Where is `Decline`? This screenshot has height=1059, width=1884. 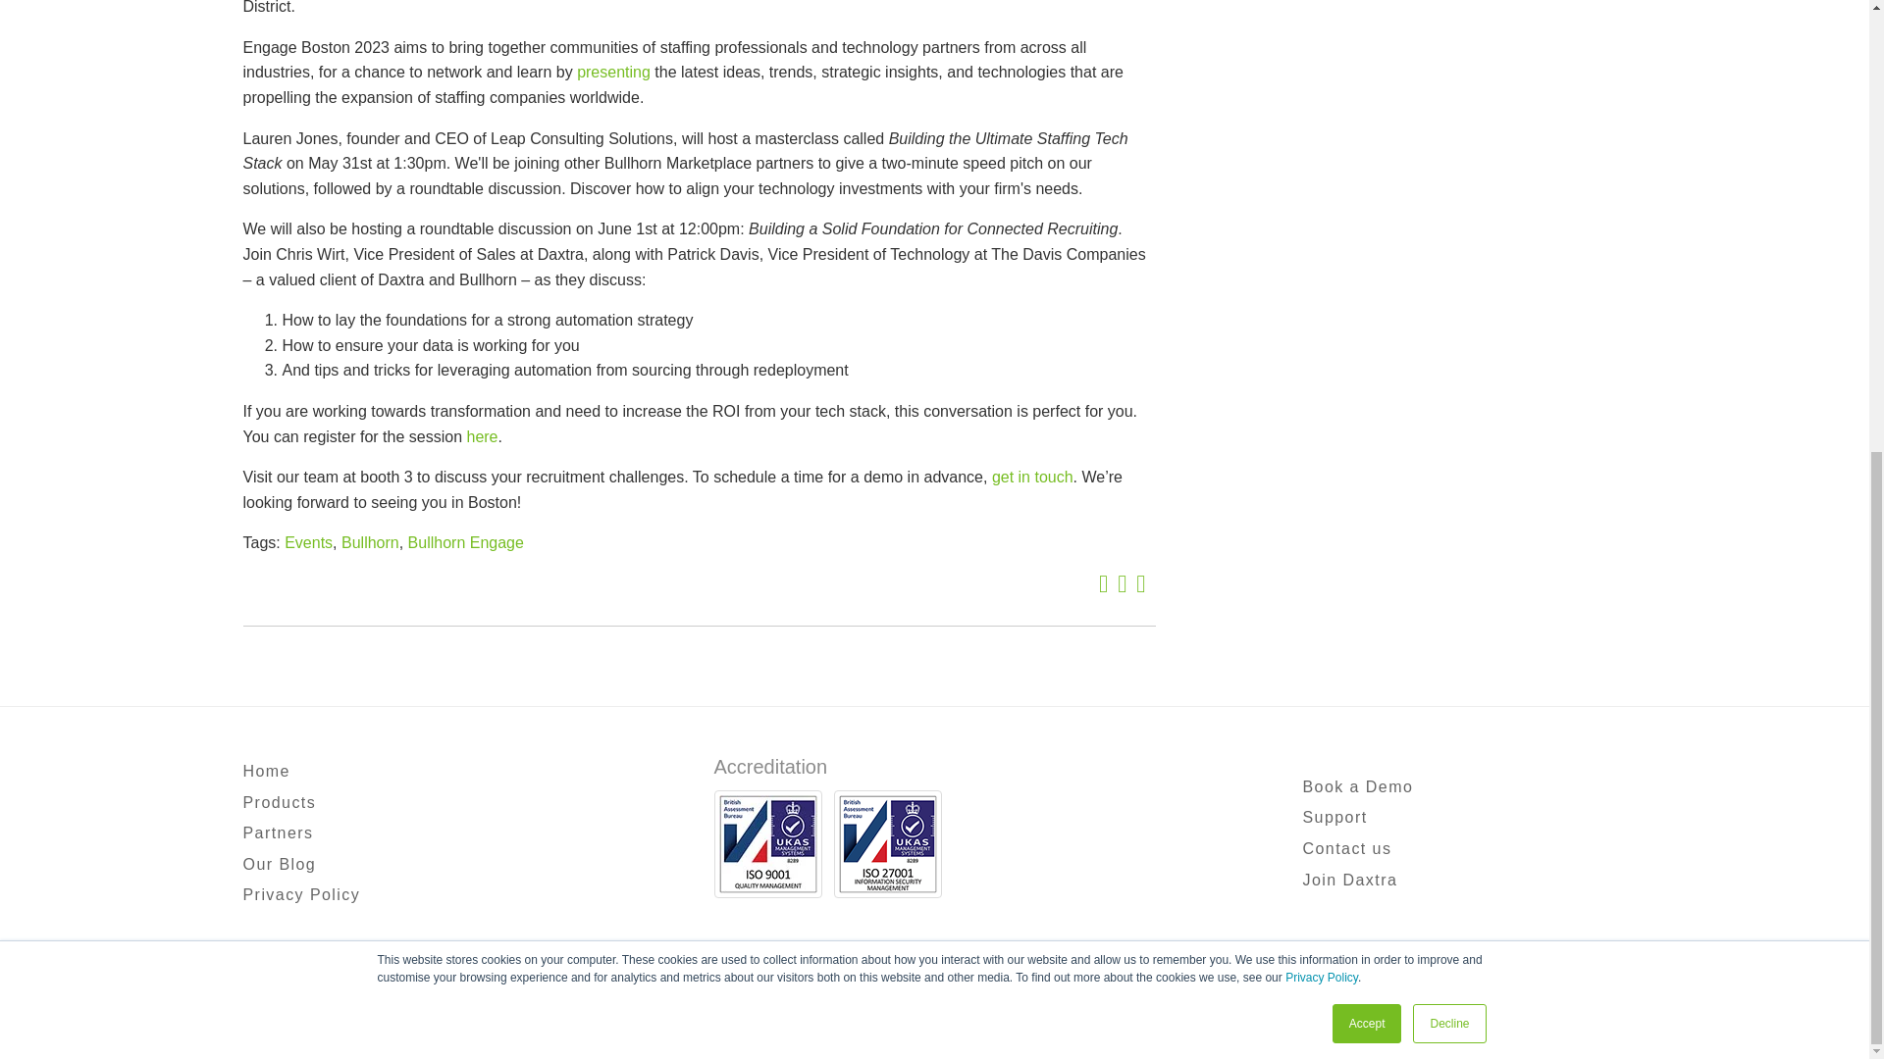 Decline is located at coordinates (1449, 241).